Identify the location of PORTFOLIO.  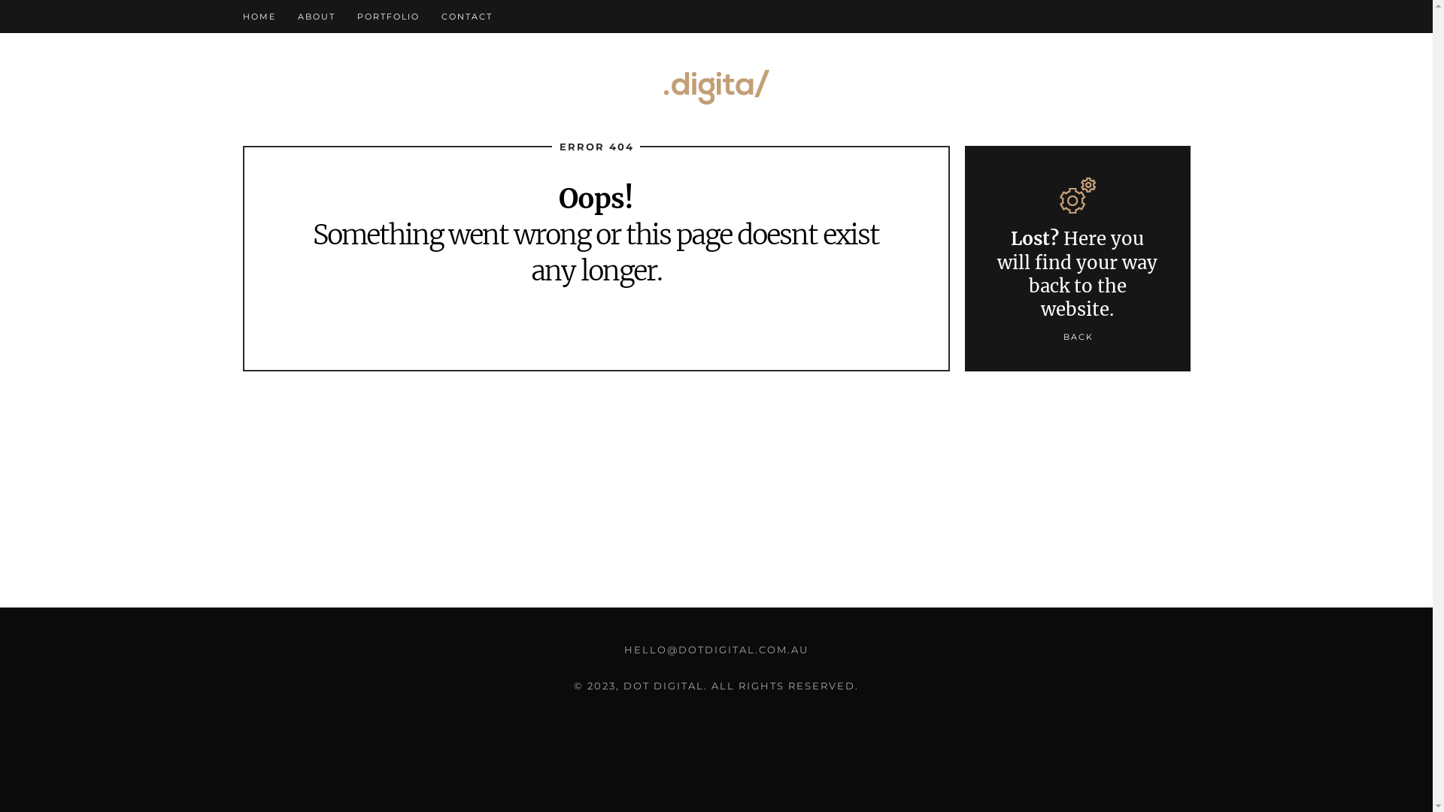
(388, 17).